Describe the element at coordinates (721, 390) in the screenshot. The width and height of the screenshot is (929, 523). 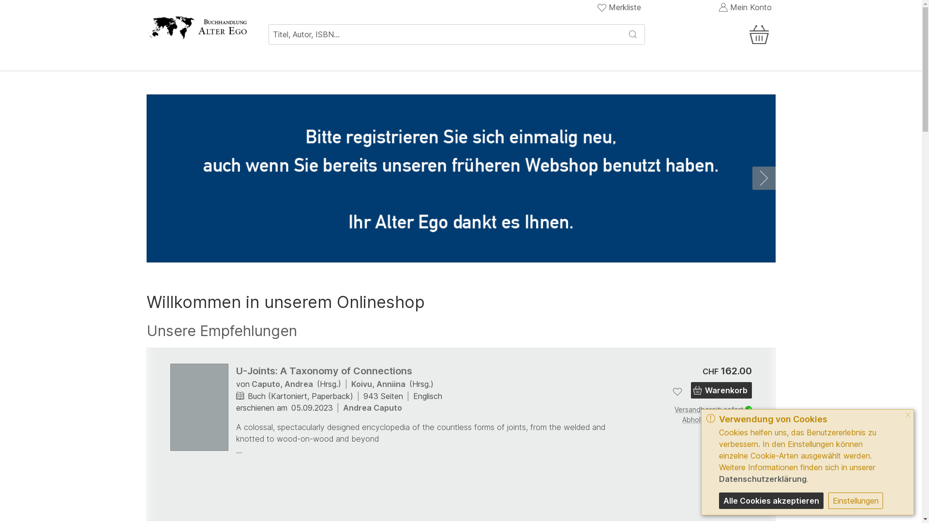
I see `Warenkorb` at that location.